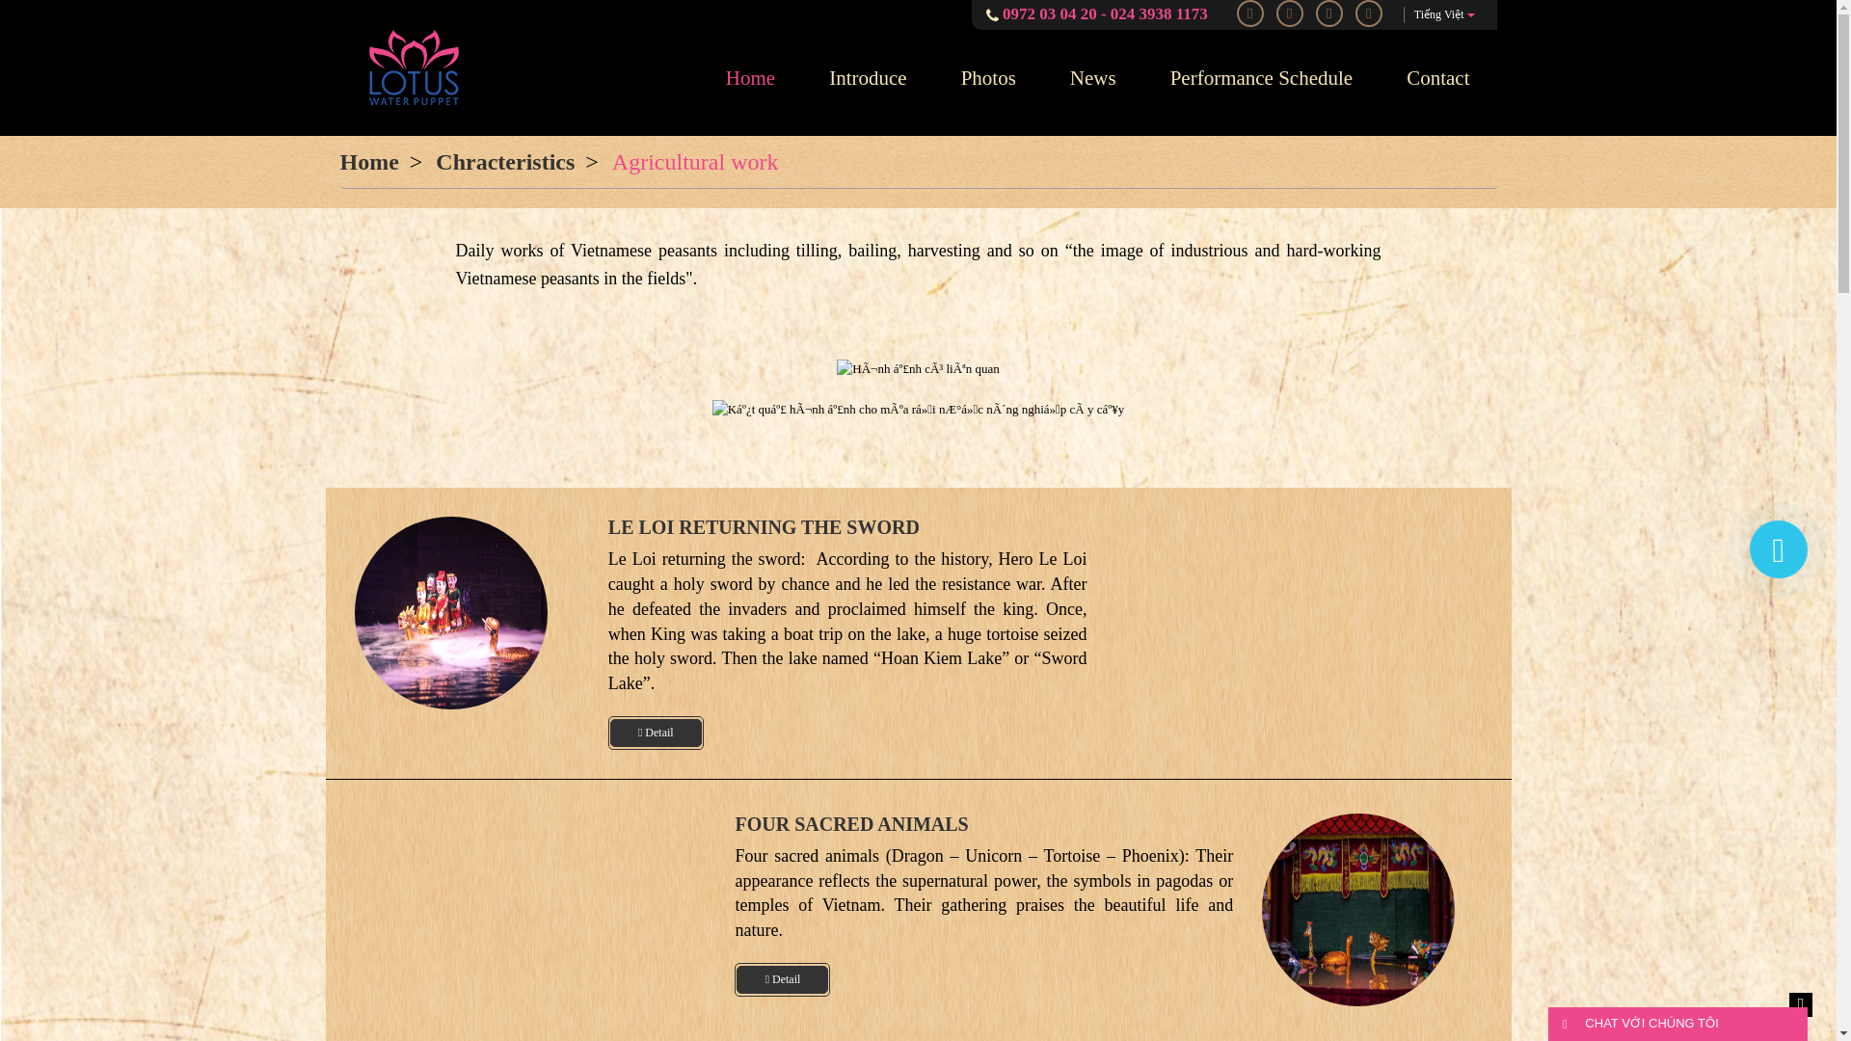 This screenshot has height=1041, width=1851. I want to click on Home, so click(750, 77).